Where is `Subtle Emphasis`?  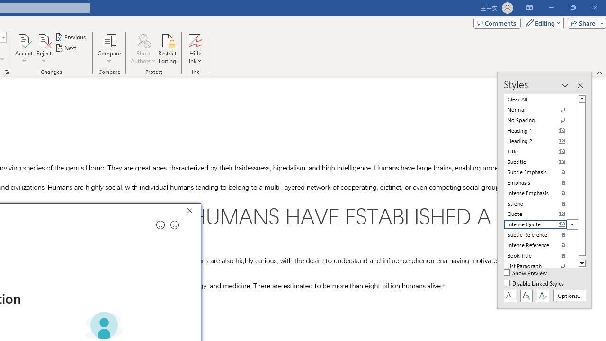 Subtle Emphasis is located at coordinates (541, 172).